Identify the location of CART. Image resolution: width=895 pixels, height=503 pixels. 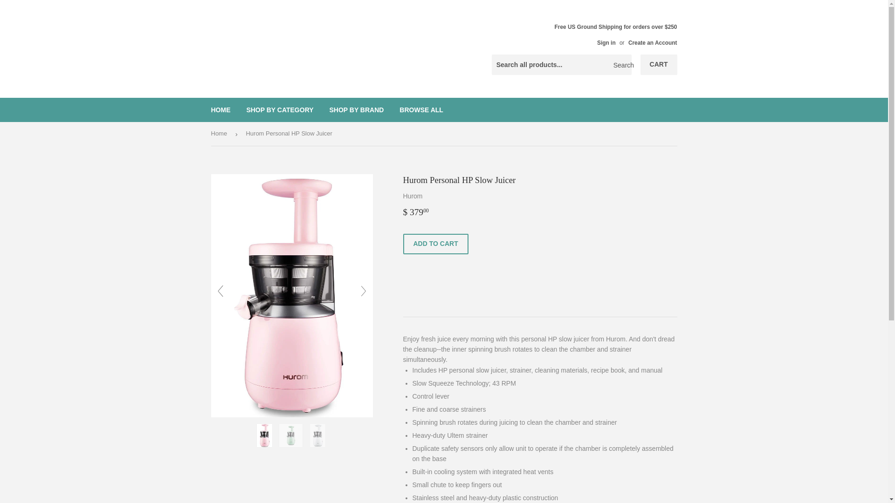
(659, 64).